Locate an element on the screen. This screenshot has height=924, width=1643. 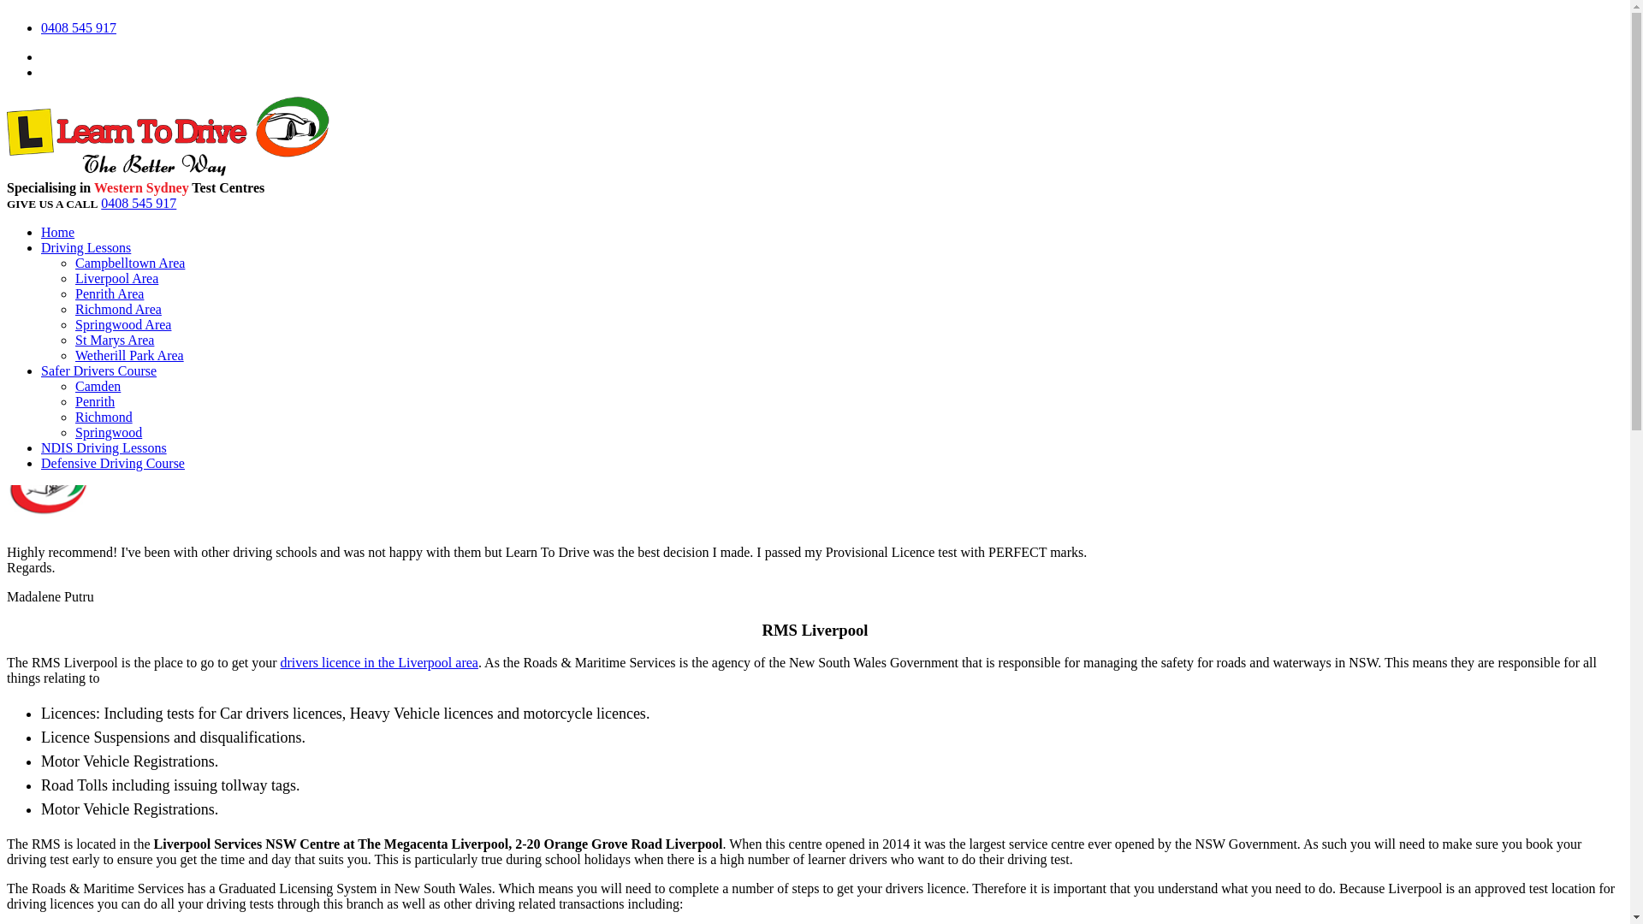
Liverpool Area is located at coordinates (116, 279).